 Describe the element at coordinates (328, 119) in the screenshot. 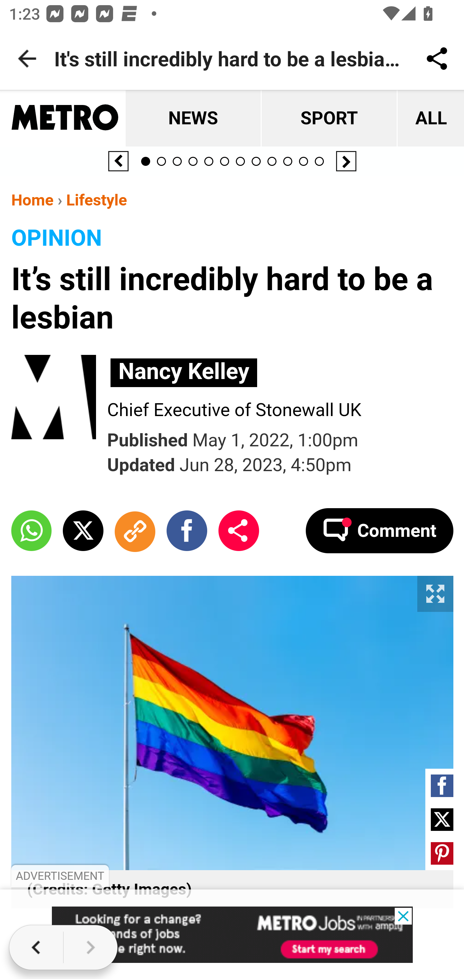

I see `SPORT` at that location.